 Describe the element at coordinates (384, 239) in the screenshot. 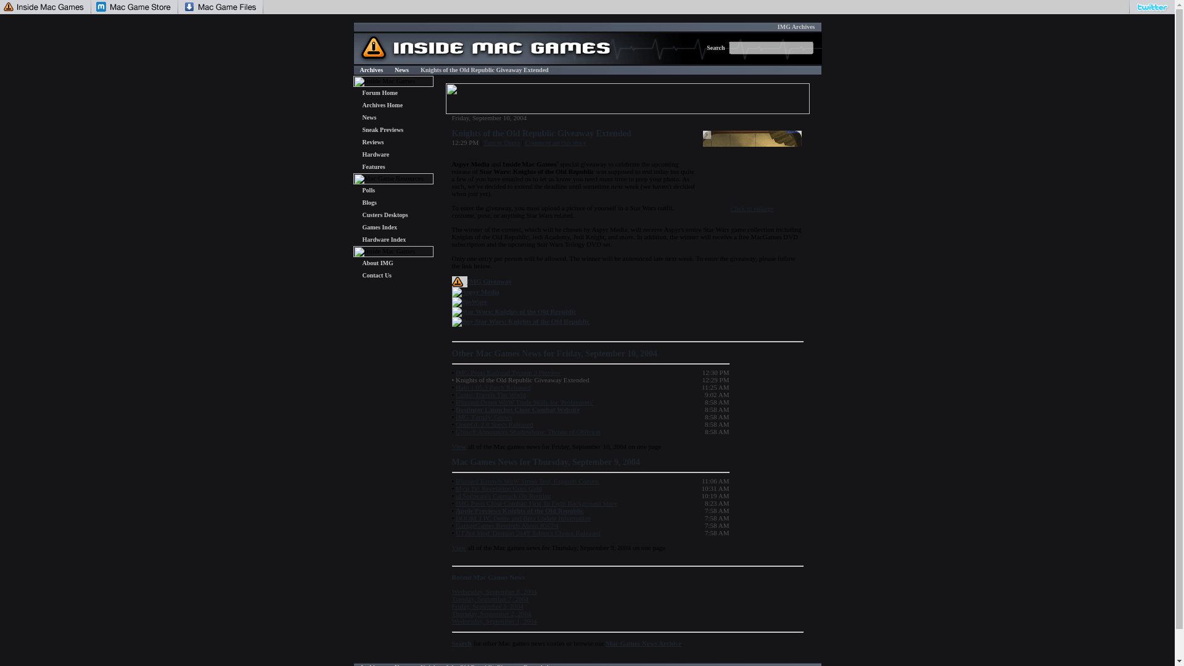

I see `Hardware Index` at that location.